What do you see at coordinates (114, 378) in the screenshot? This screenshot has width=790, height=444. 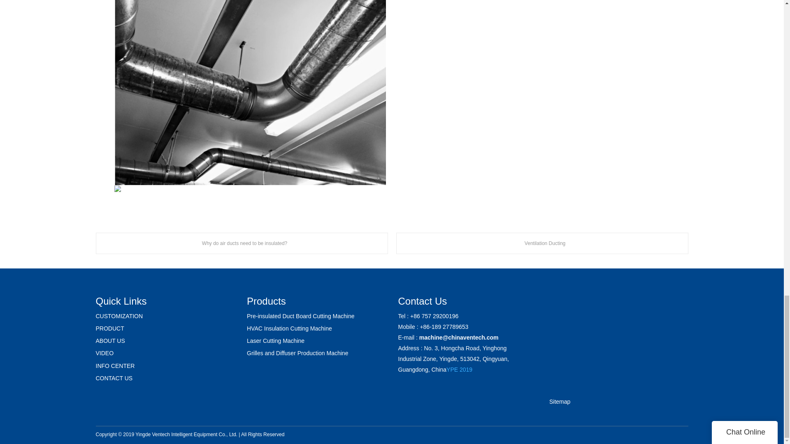 I see `CONTACT US` at bounding box center [114, 378].